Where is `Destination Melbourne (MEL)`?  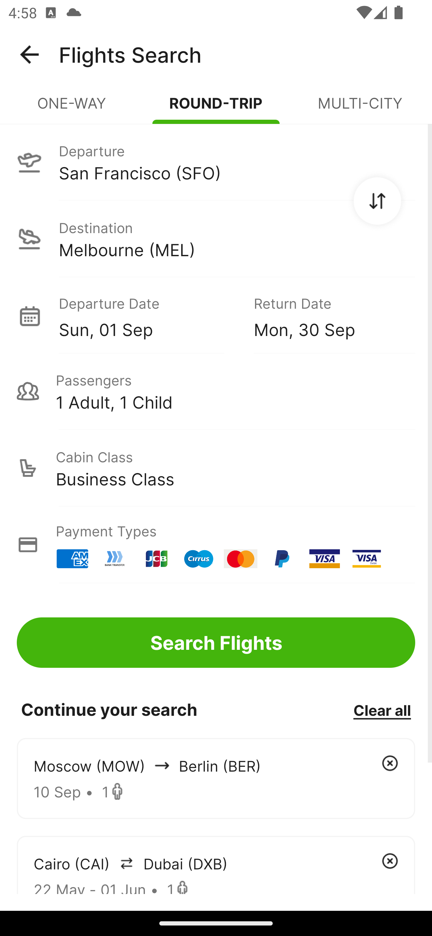 Destination Melbourne (MEL) is located at coordinates (216, 239).